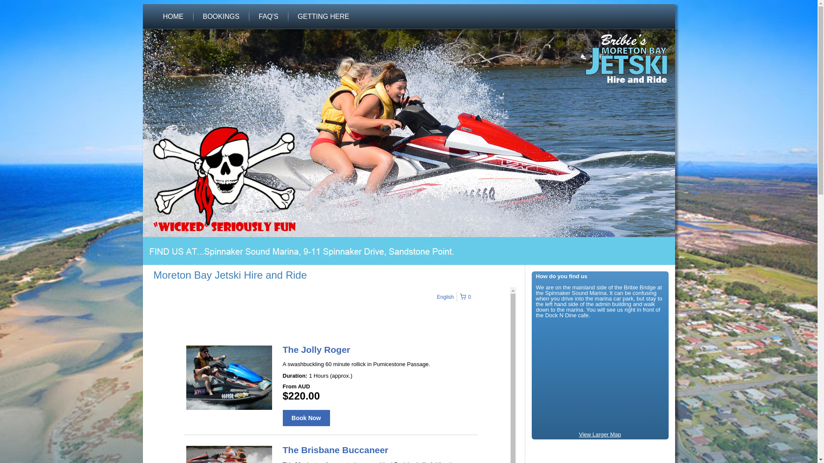 The height and width of the screenshot is (463, 824). I want to click on GETTING HERE, so click(324, 17).